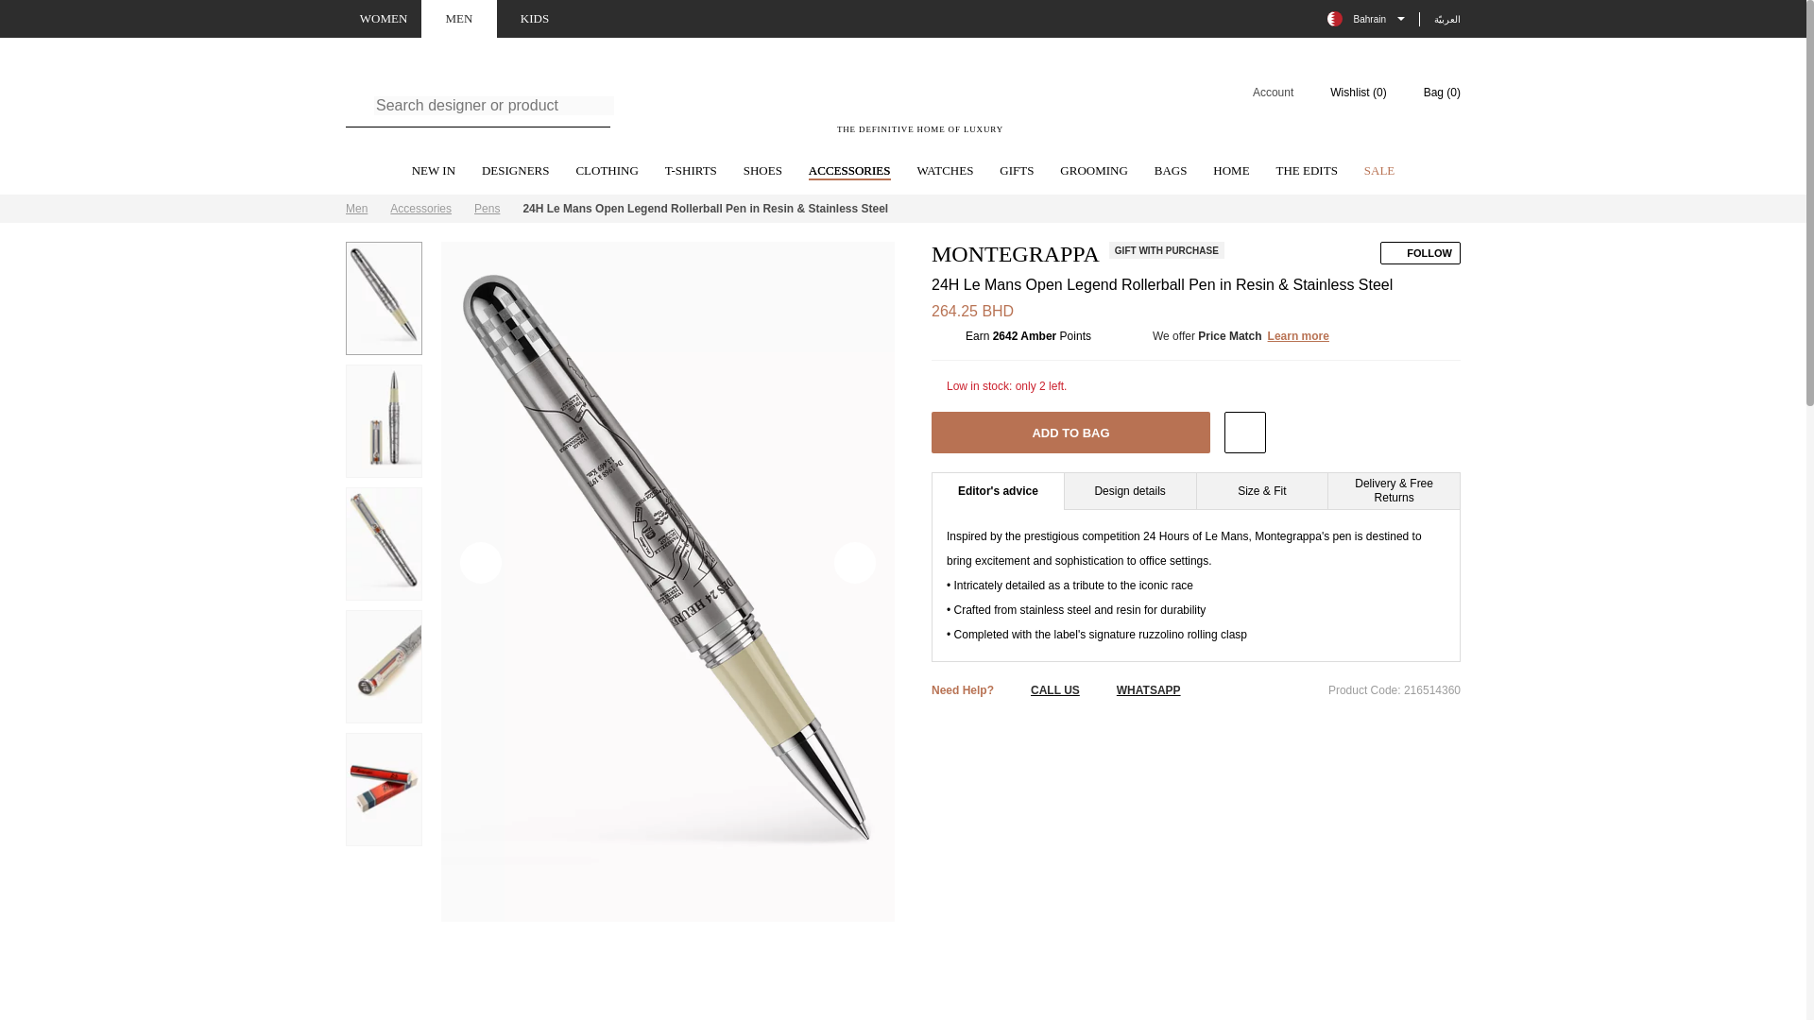  I want to click on Account, so click(1260, 92).